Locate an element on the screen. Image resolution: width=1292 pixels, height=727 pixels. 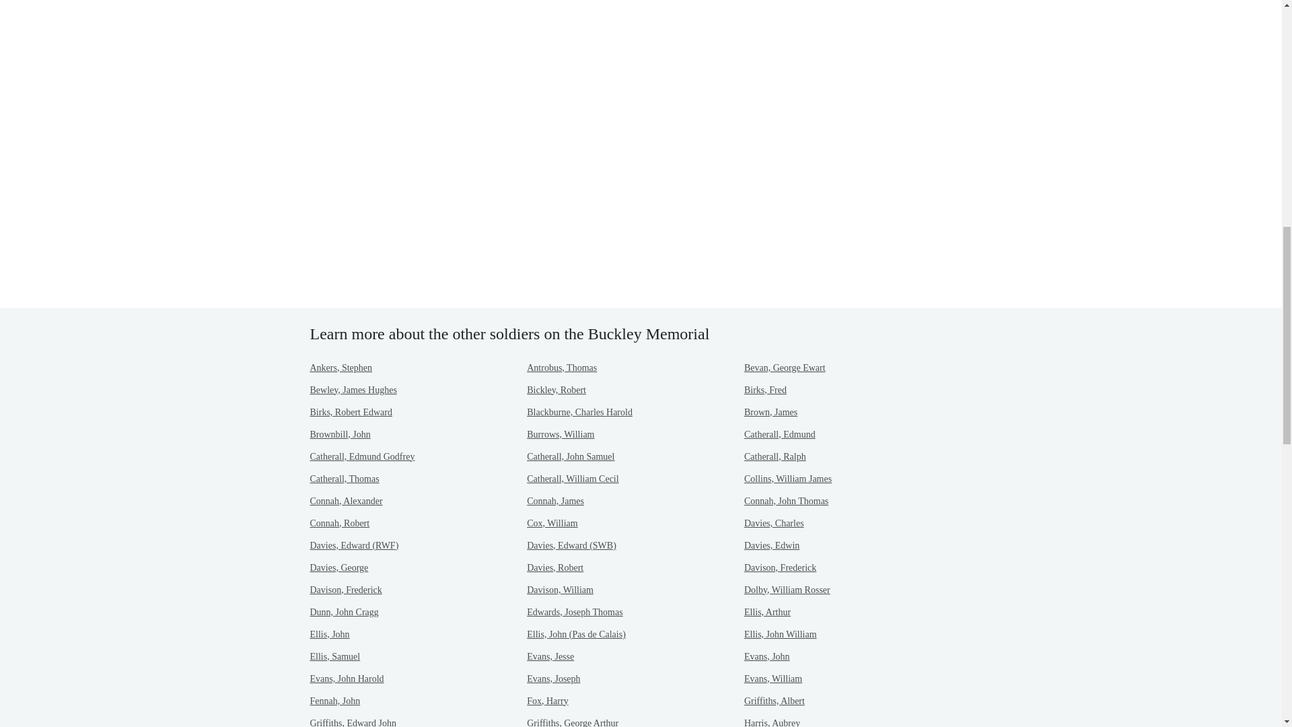
Brown, James is located at coordinates (770, 412).